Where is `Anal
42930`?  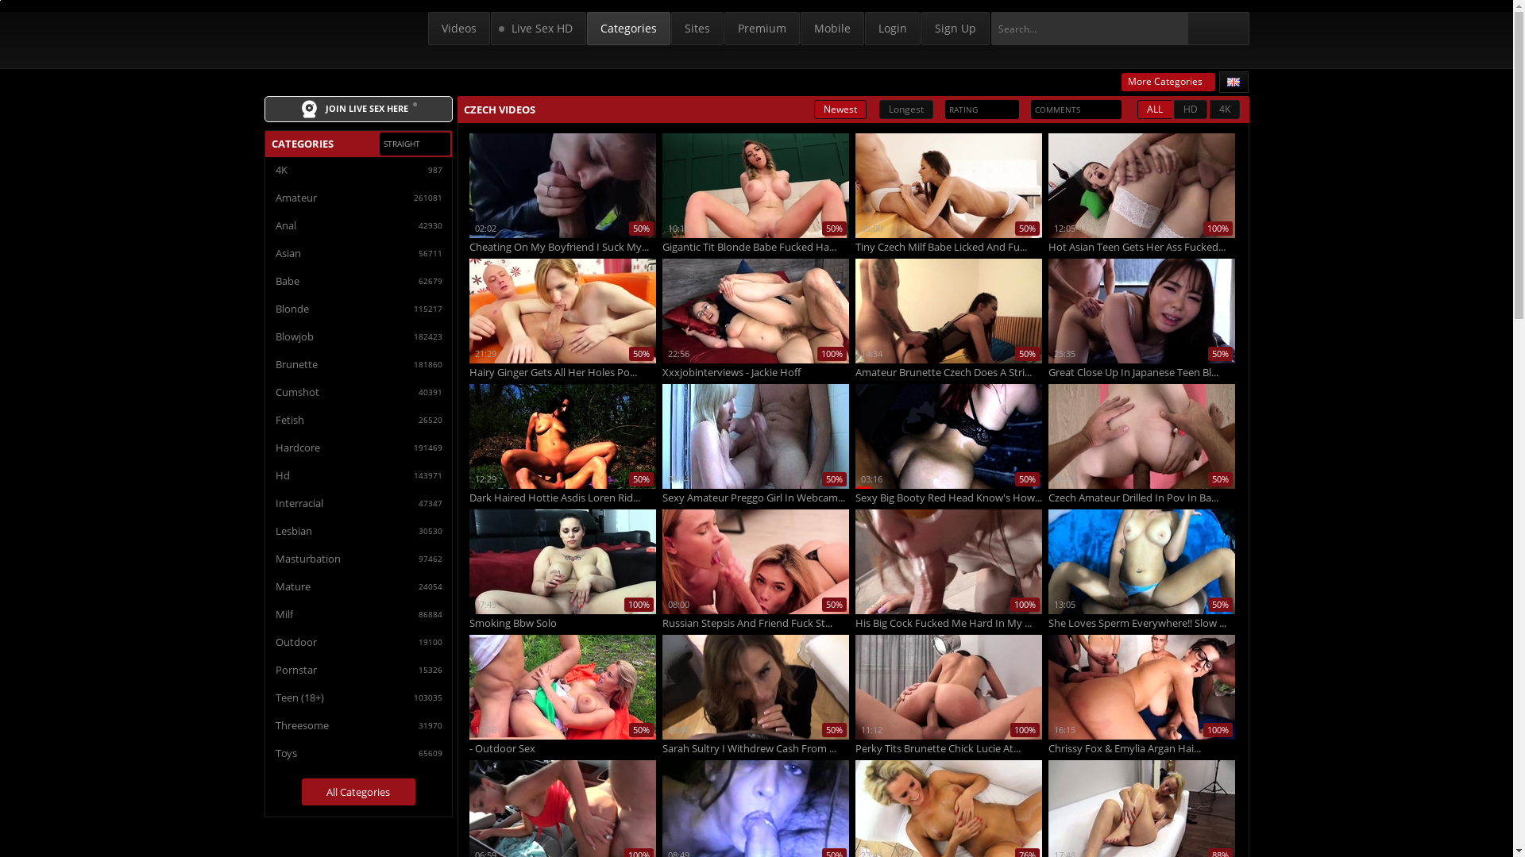 Anal
42930 is located at coordinates (358, 225).